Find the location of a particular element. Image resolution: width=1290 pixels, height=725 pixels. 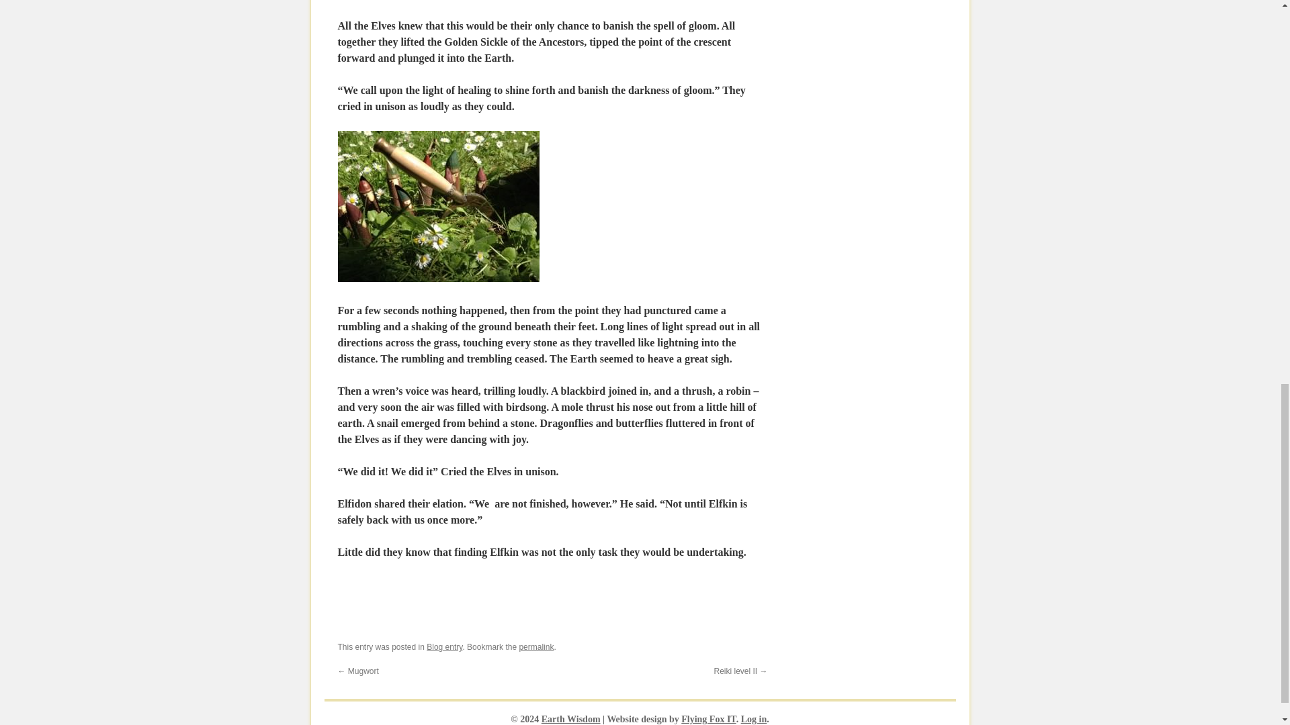

permalink is located at coordinates (535, 646).